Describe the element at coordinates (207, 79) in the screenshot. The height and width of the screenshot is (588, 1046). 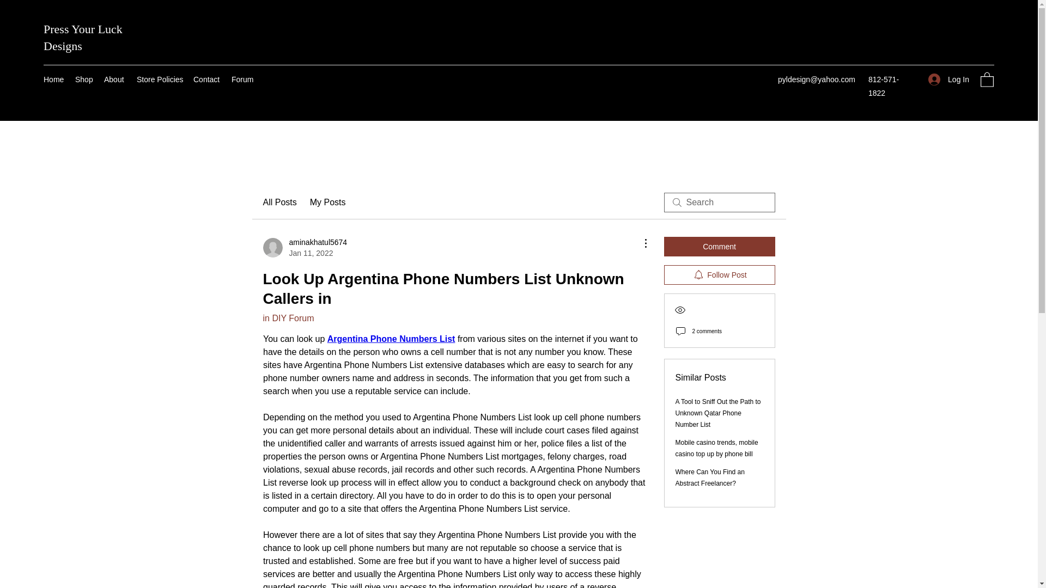
I see `Contact` at that location.